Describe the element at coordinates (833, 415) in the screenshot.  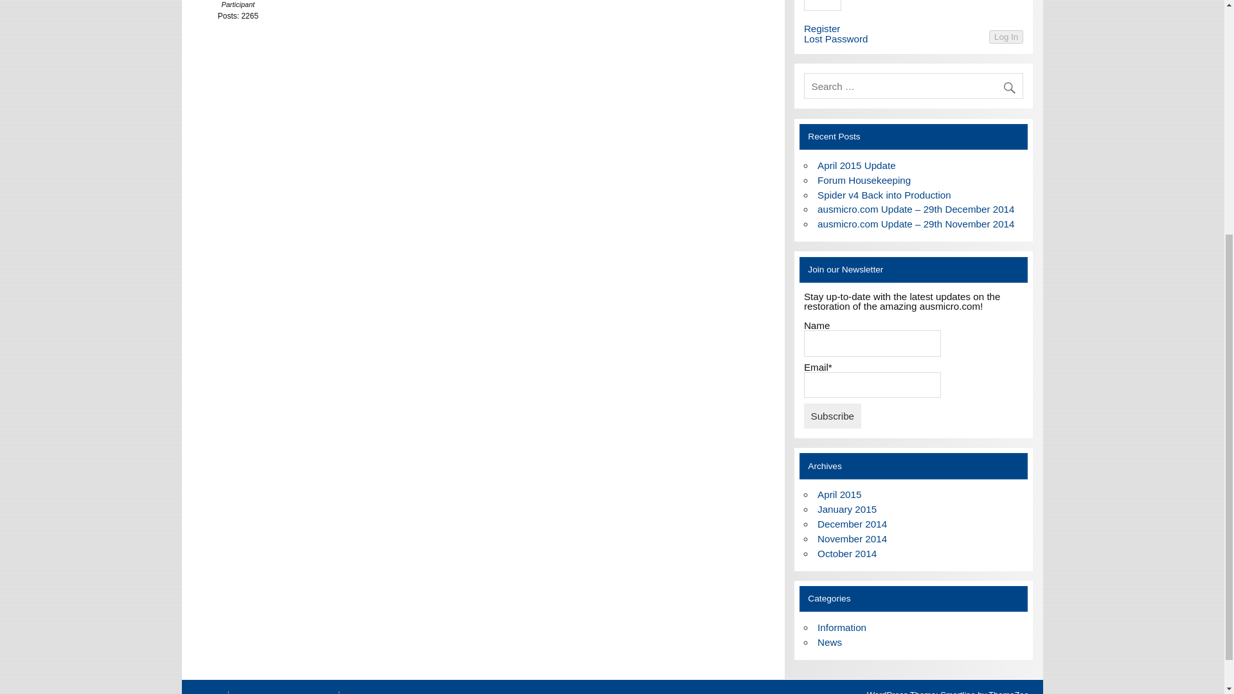
I see `Subscribe` at that location.